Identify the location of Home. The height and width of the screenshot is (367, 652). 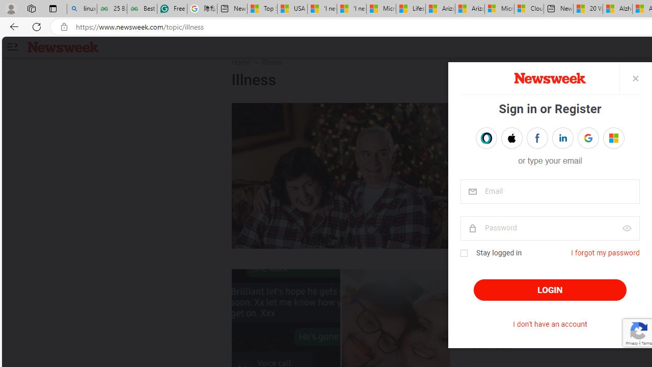
(240, 62).